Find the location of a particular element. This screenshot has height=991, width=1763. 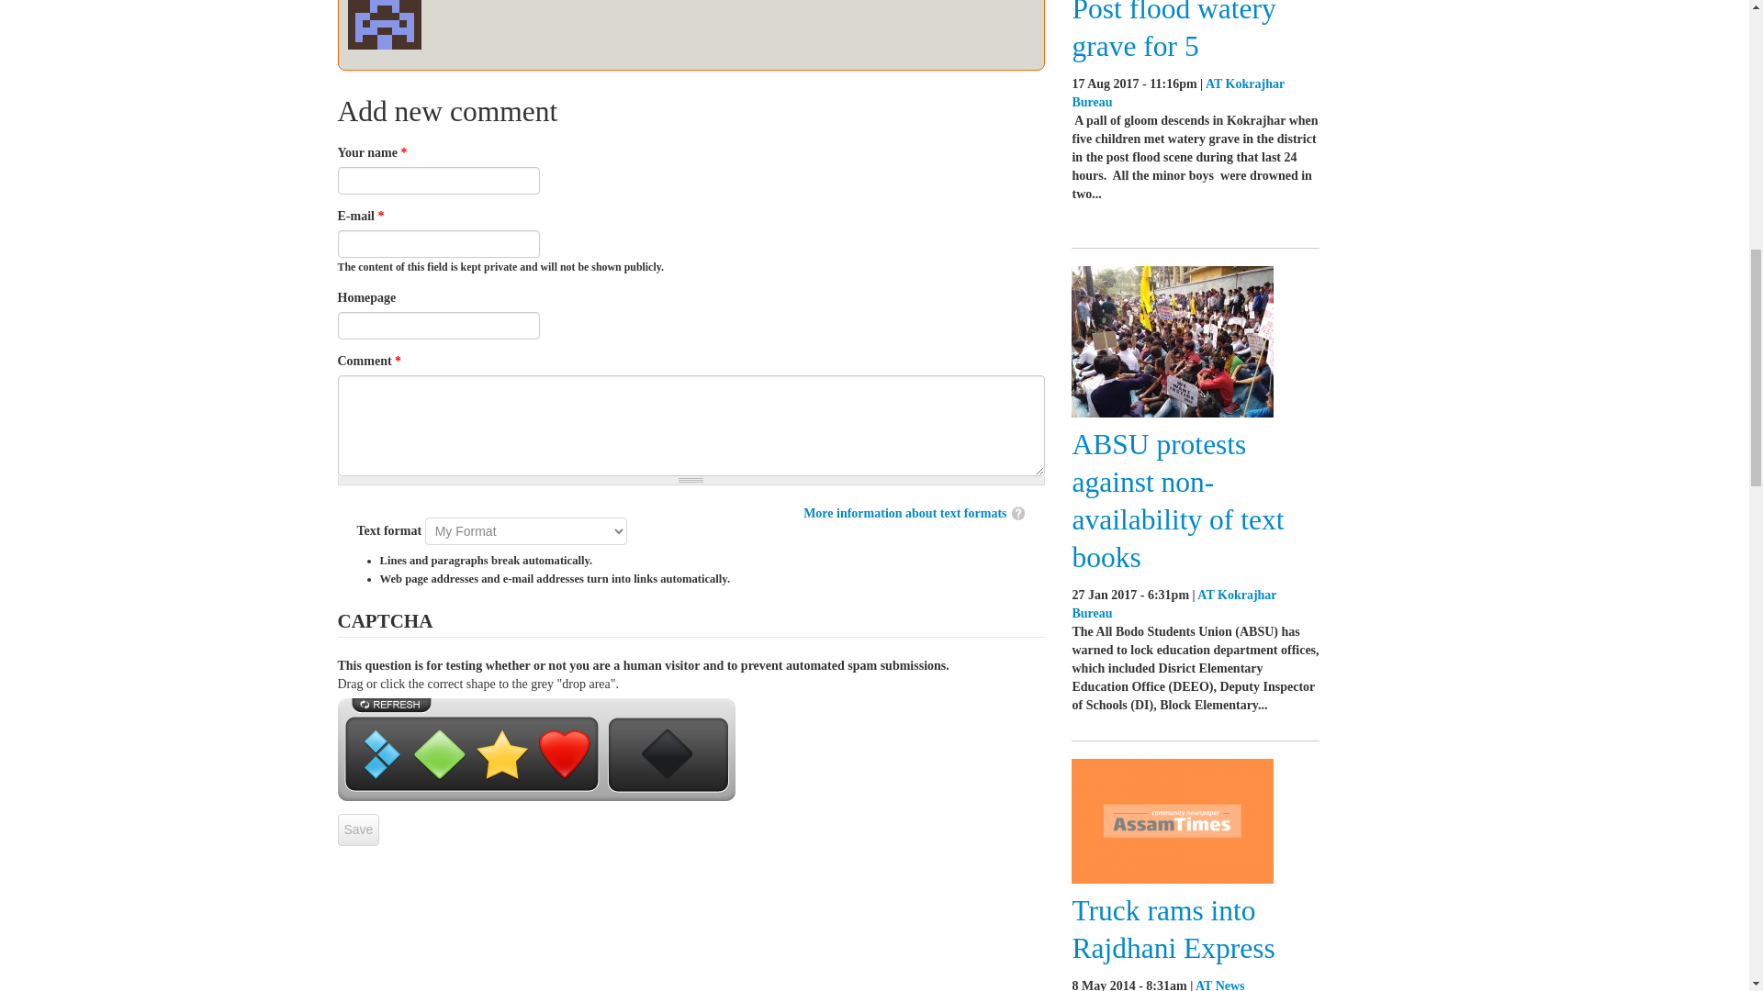

ABSU protests against non-availability of text books is located at coordinates (1177, 501).